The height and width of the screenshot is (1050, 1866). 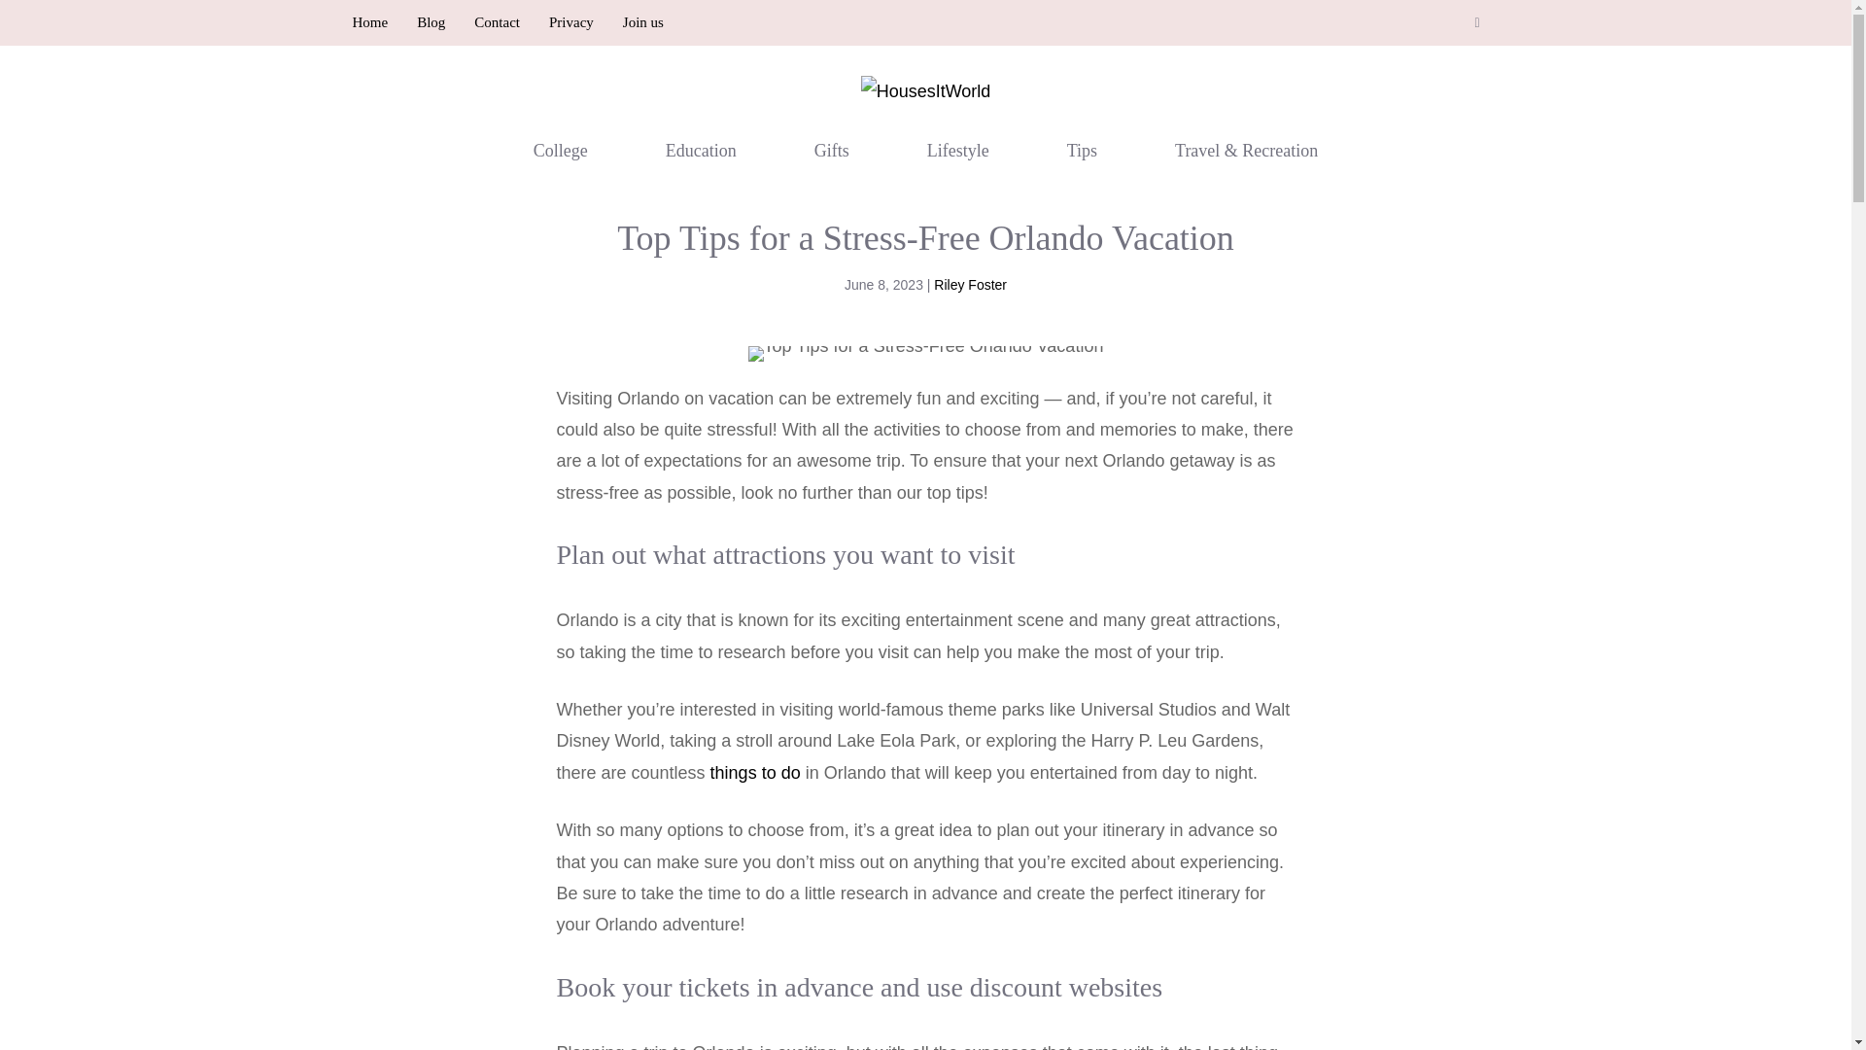 What do you see at coordinates (957, 150) in the screenshot?
I see `Lifestyle` at bounding box center [957, 150].